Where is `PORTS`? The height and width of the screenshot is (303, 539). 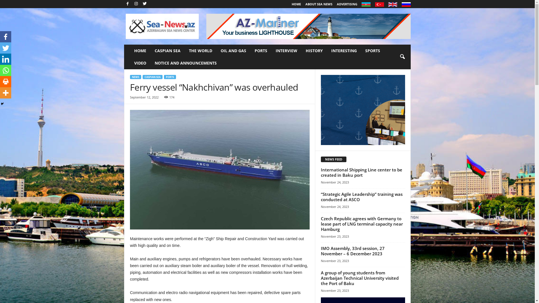
PORTS is located at coordinates (170, 77).